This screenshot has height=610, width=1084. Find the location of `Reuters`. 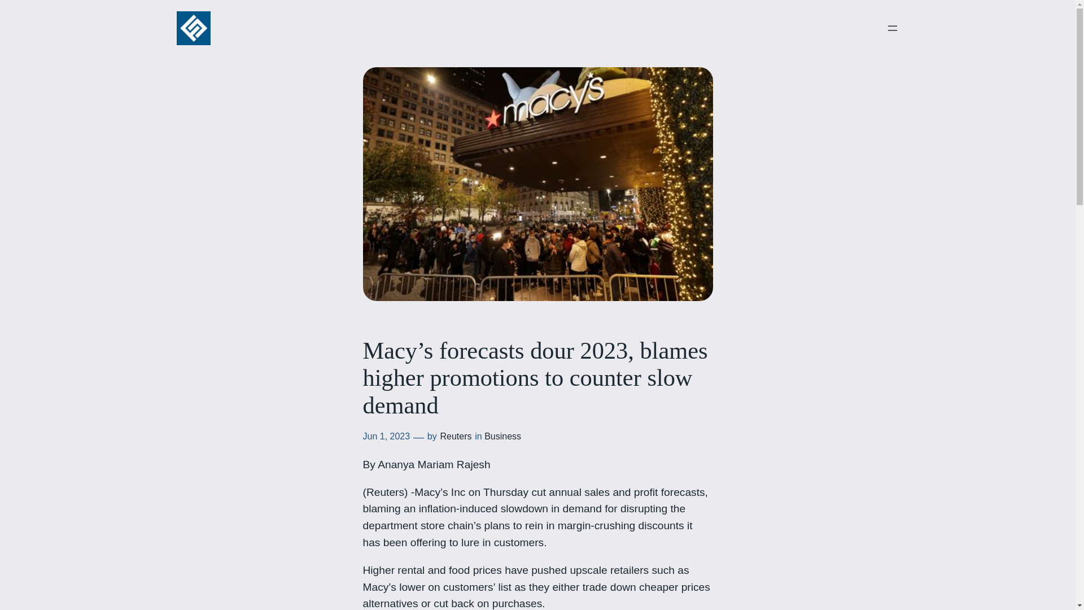

Reuters is located at coordinates (456, 436).